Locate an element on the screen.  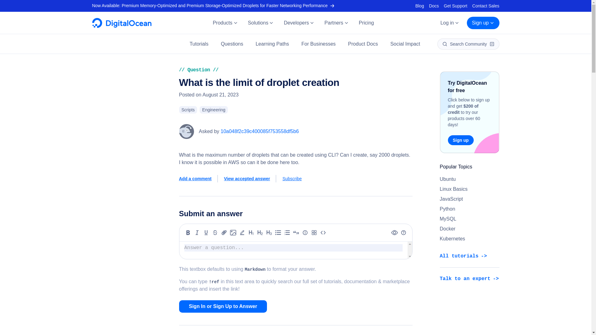
Link is located at coordinates (224, 233).